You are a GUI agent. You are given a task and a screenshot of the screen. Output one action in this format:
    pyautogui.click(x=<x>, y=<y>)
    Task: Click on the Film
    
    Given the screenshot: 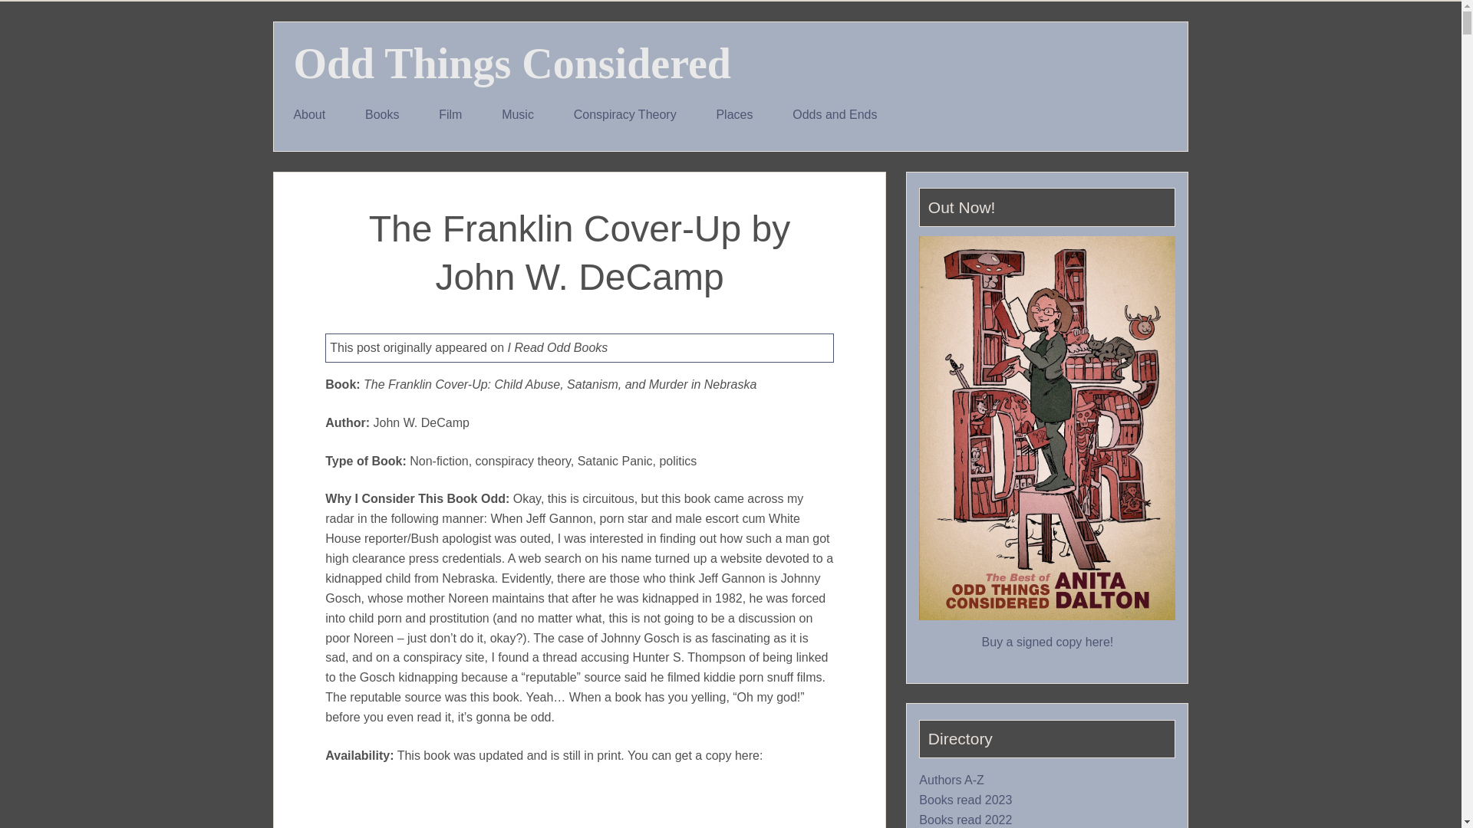 What is the action you would take?
    pyautogui.click(x=450, y=115)
    